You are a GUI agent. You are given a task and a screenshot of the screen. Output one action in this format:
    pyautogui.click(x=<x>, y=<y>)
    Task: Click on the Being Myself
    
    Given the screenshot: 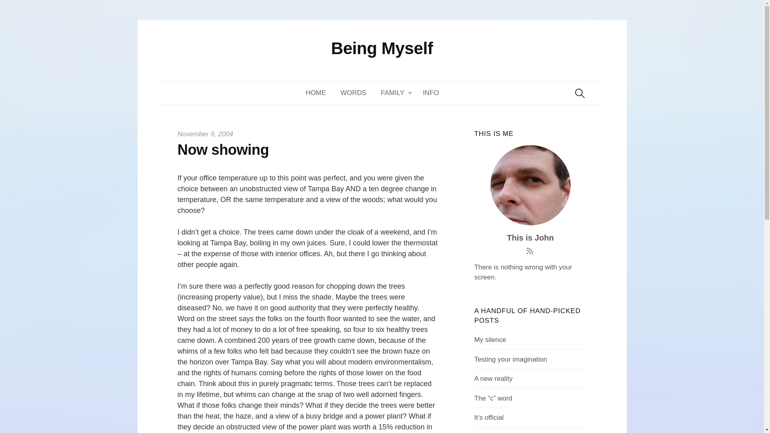 What is the action you would take?
    pyautogui.click(x=382, y=48)
    